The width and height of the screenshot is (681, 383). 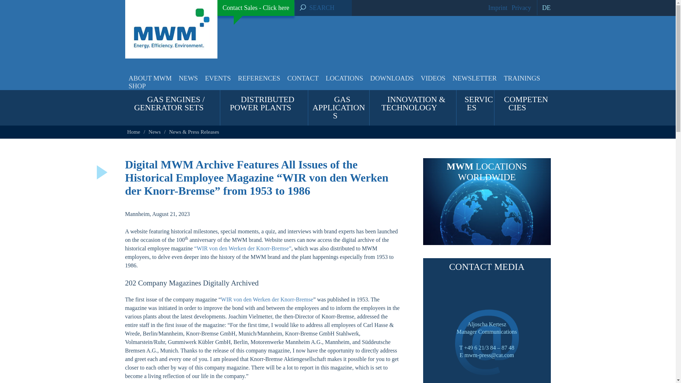 What do you see at coordinates (475, 78) in the screenshot?
I see `NEWSLETTER` at bounding box center [475, 78].